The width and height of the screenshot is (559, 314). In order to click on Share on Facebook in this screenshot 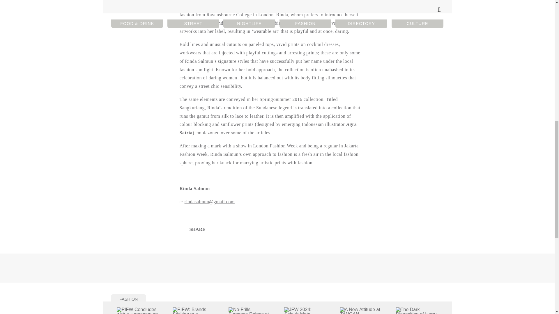, I will do `click(194, 229)`.